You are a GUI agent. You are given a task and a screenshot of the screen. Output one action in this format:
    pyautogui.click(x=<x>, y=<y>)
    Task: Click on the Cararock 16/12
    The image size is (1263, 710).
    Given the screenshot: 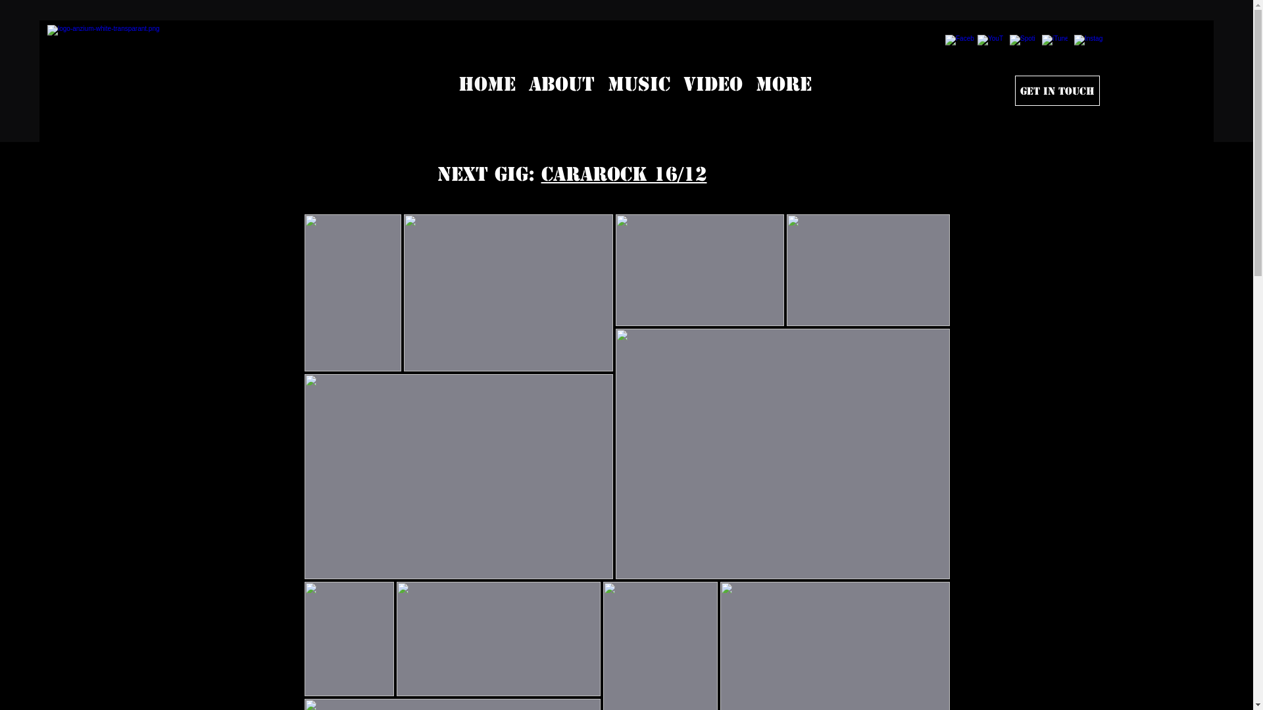 What is the action you would take?
    pyautogui.click(x=624, y=174)
    